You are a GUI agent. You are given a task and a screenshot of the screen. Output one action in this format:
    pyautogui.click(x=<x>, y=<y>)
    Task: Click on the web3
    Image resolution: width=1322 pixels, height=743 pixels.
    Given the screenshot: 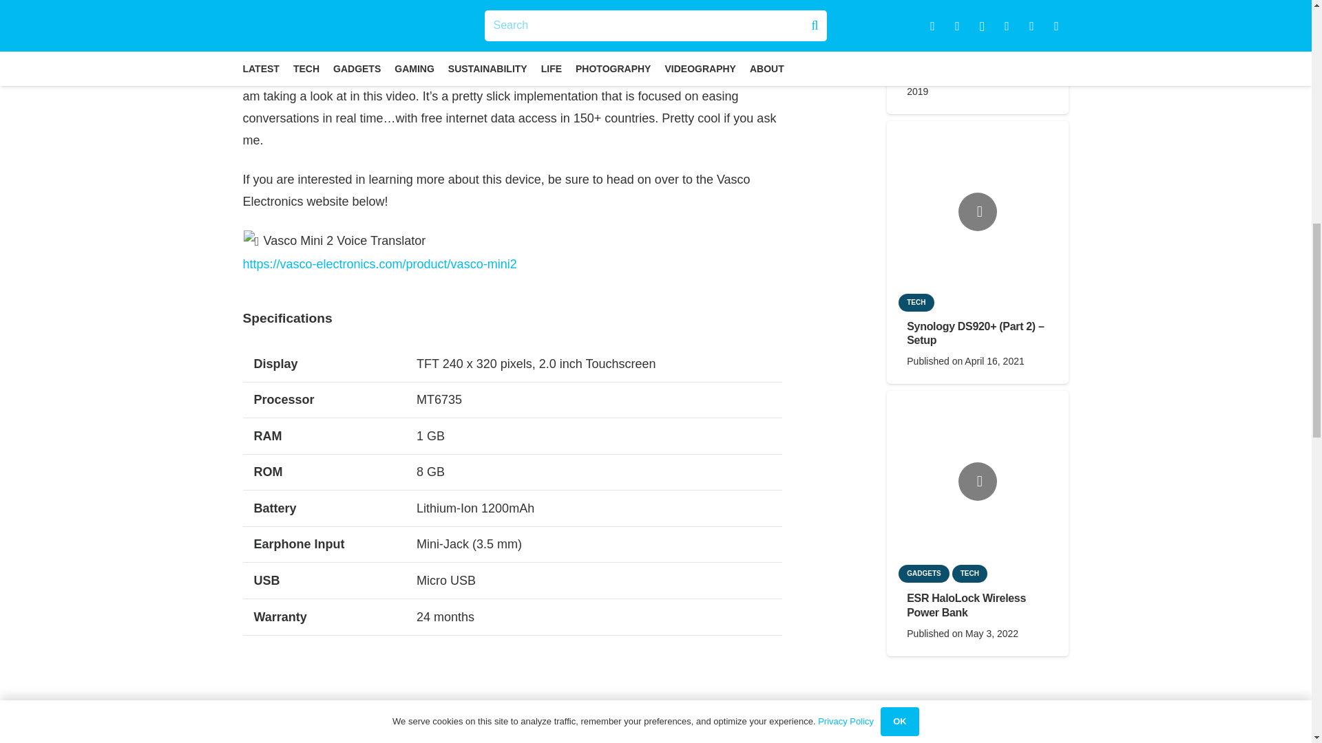 What is the action you would take?
    pyautogui.click(x=693, y=698)
    